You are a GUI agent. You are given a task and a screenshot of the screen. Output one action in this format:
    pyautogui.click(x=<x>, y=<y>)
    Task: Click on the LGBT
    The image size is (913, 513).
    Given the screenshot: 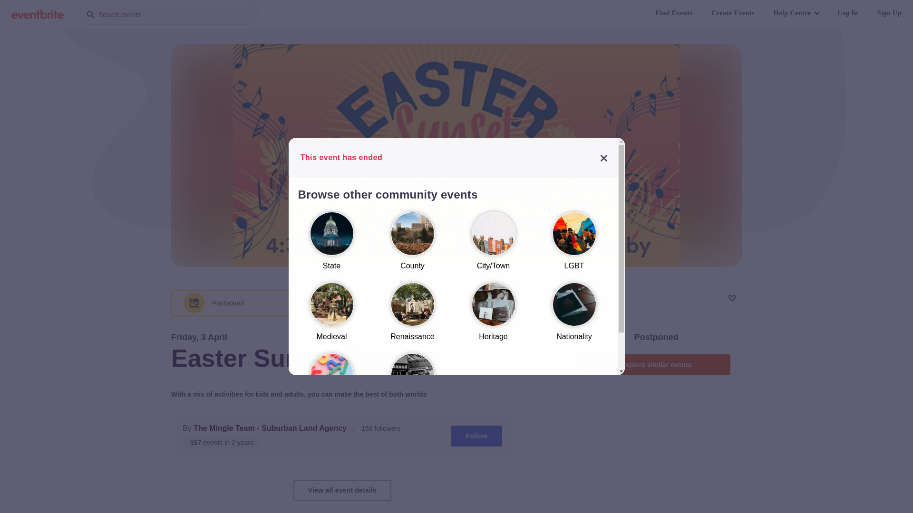 What is the action you would take?
    pyautogui.click(x=574, y=245)
    